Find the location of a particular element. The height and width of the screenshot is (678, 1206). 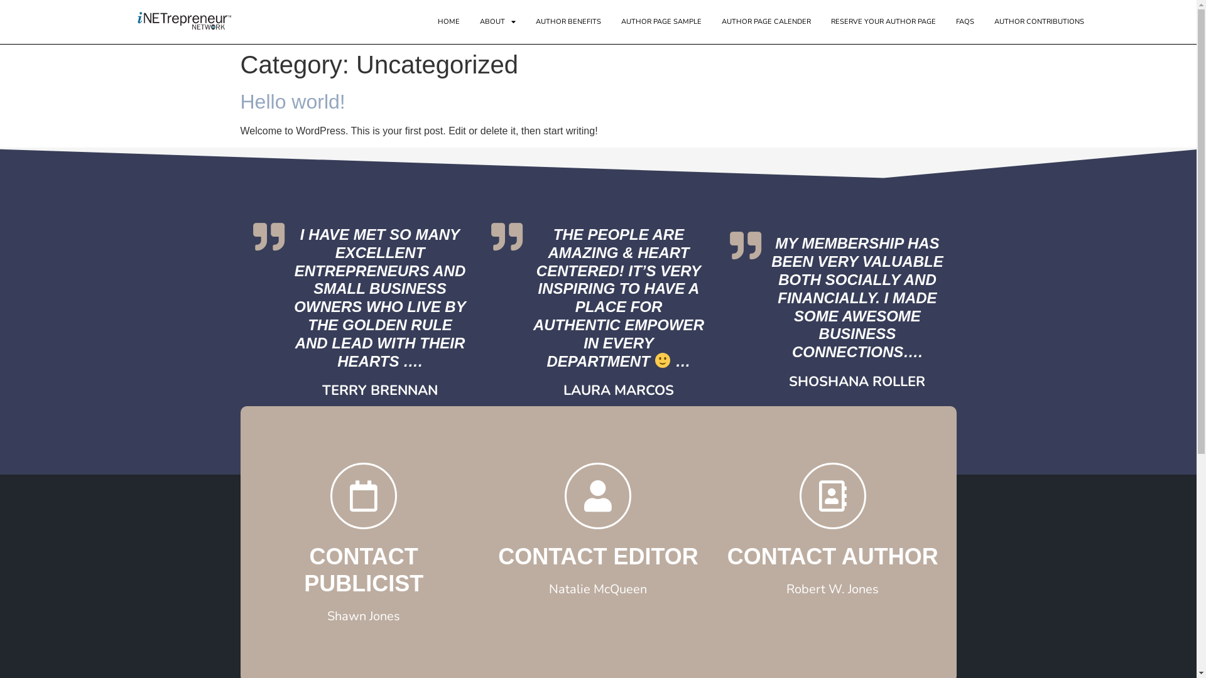

ABOUT is located at coordinates (497, 22).